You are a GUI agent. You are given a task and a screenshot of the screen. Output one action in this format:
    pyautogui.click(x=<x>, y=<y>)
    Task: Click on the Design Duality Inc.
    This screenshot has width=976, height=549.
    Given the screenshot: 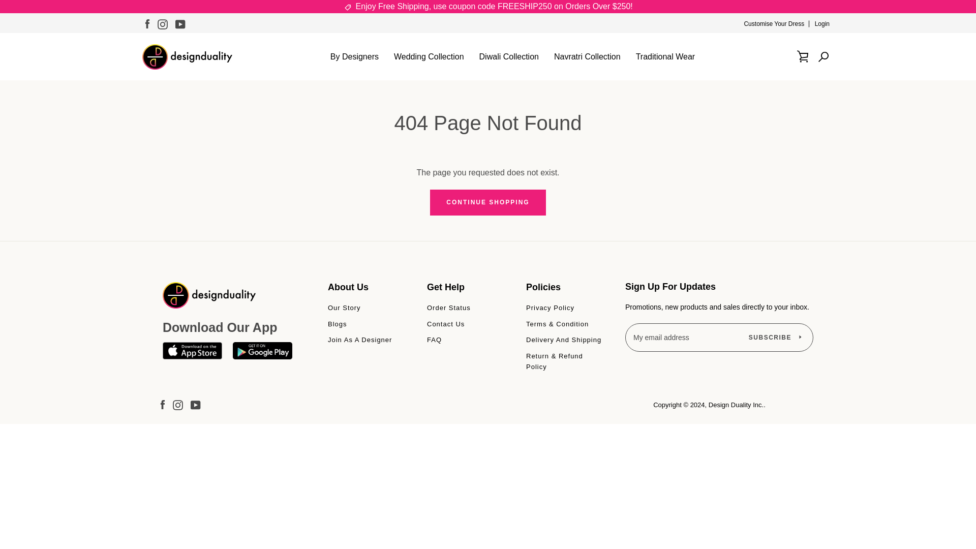 What is the action you would take?
    pyautogui.click(x=736, y=405)
    